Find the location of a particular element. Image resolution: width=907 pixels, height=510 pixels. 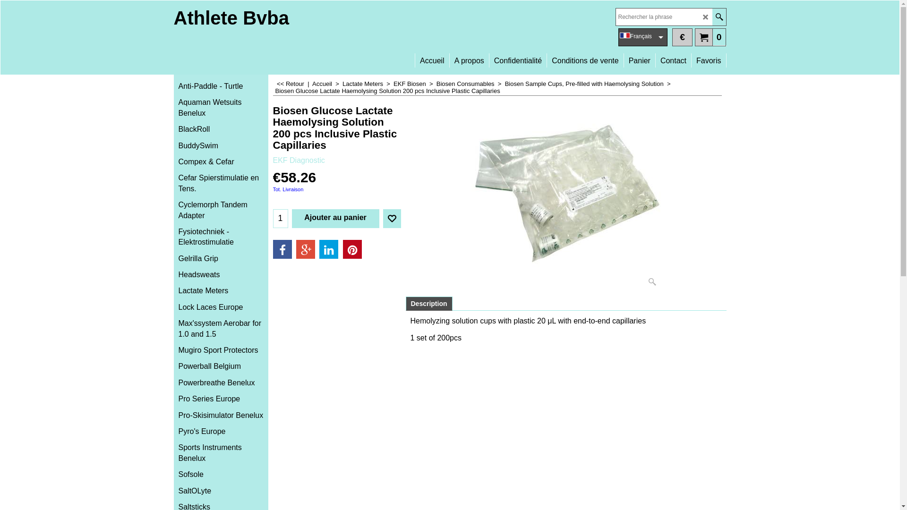

Lock Laces Europe is located at coordinates (221, 307).